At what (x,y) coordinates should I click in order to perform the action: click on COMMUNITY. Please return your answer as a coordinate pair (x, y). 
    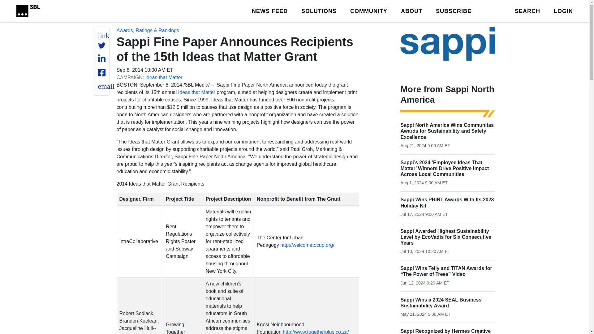
    Looking at the image, I should click on (369, 11).